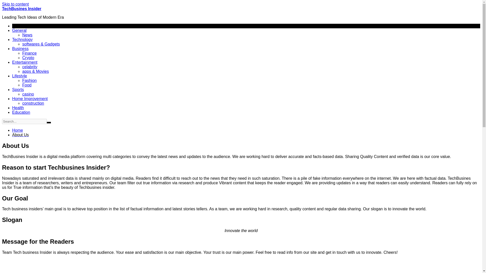  What do you see at coordinates (28, 58) in the screenshot?
I see `Crypto` at bounding box center [28, 58].